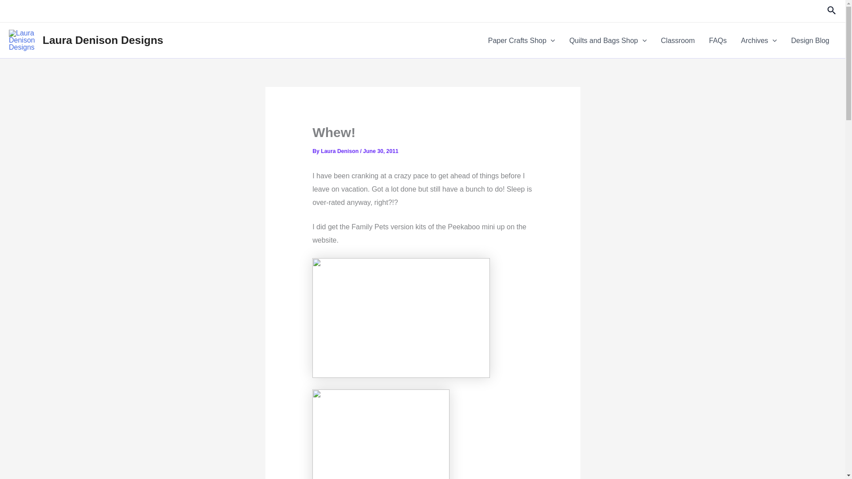  I want to click on Design Blog, so click(810, 40).